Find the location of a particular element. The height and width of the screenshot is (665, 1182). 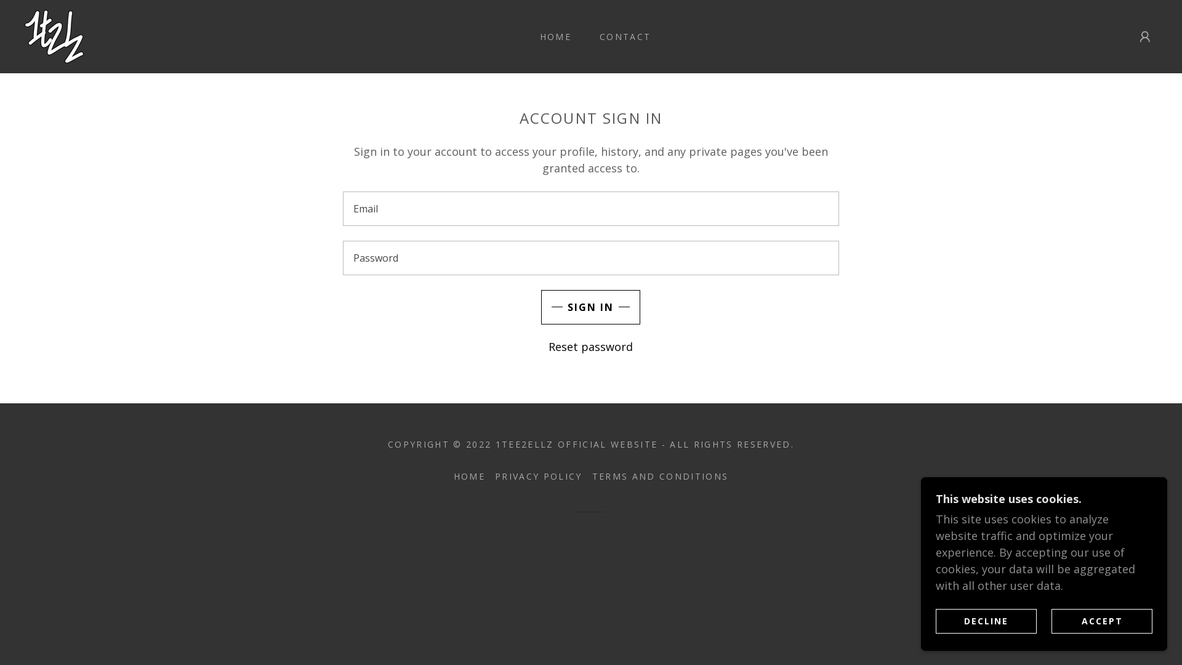

SIGN IN is located at coordinates (591, 307).